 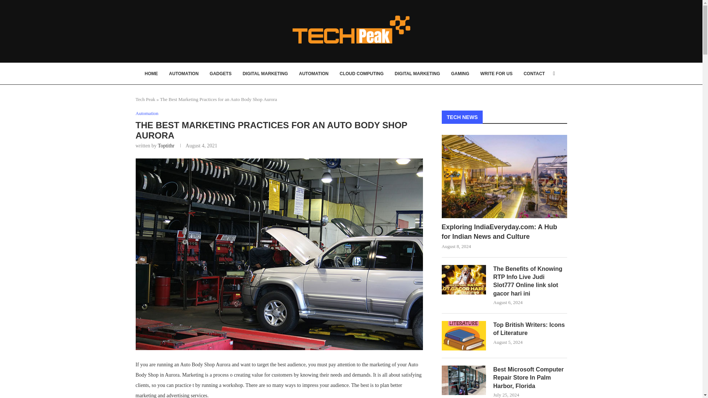 I want to click on GADGETS, so click(x=221, y=73).